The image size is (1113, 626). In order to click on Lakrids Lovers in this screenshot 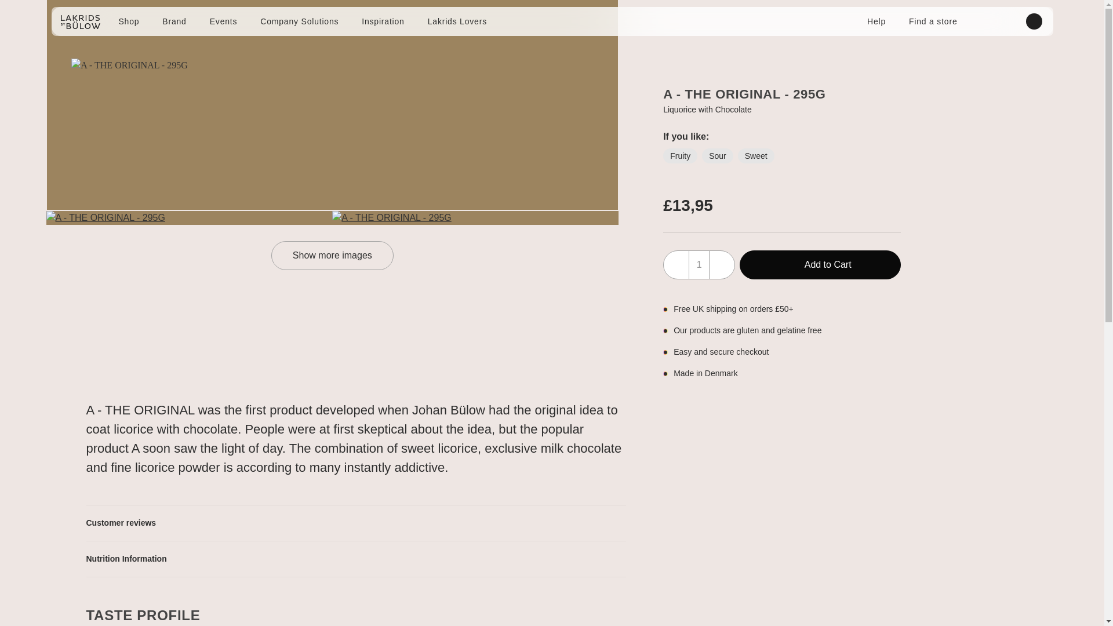, I will do `click(457, 21)`.